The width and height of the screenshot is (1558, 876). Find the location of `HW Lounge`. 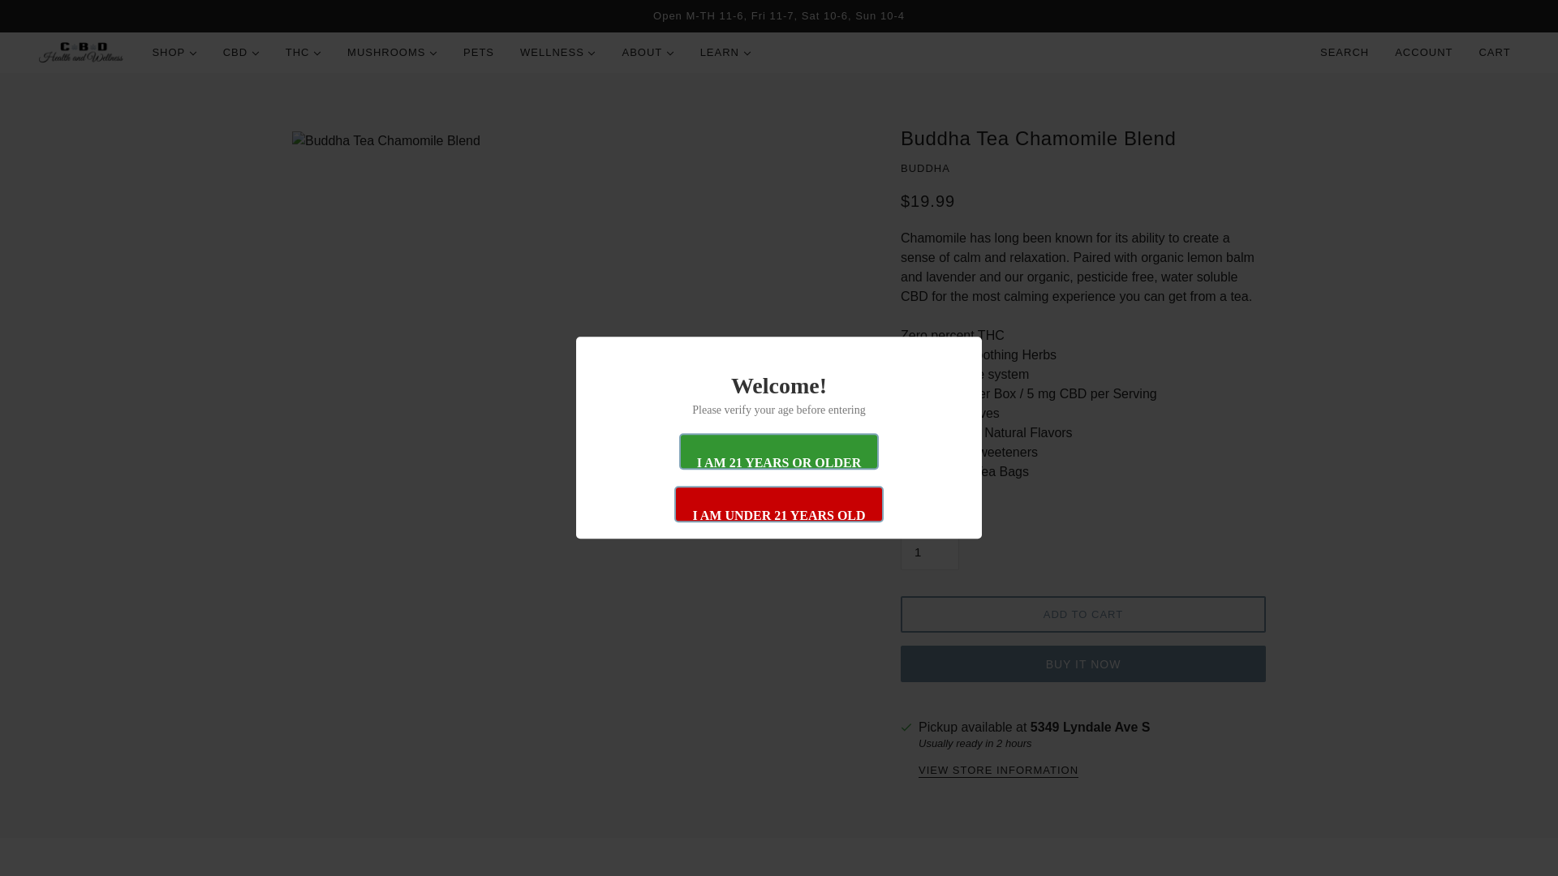

HW Lounge is located at coordinates (81, 52).